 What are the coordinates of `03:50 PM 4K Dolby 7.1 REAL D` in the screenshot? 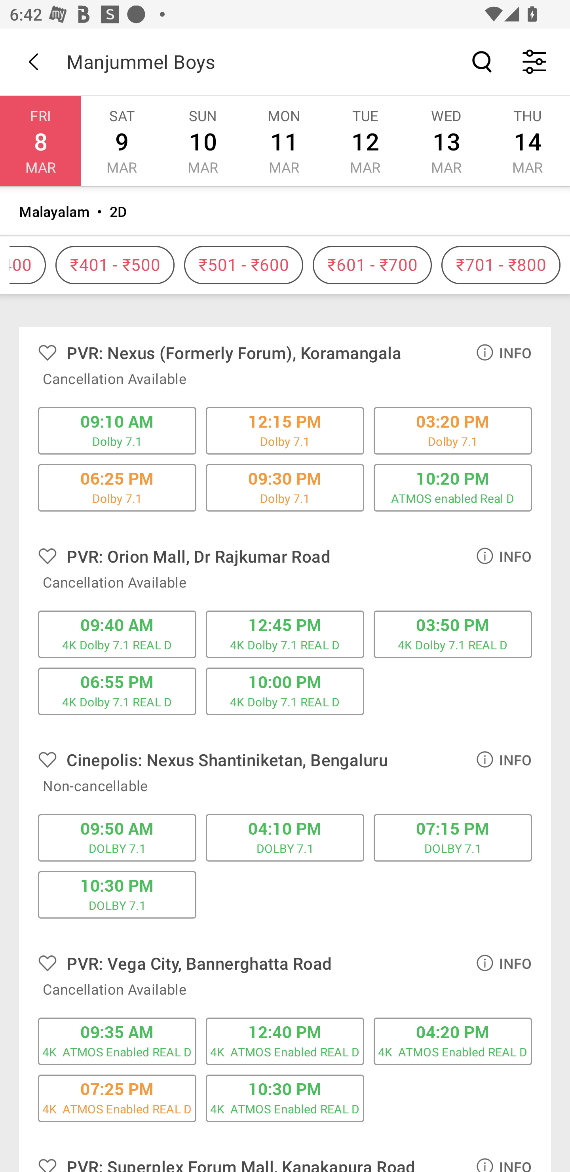 It's located at (453, 634).